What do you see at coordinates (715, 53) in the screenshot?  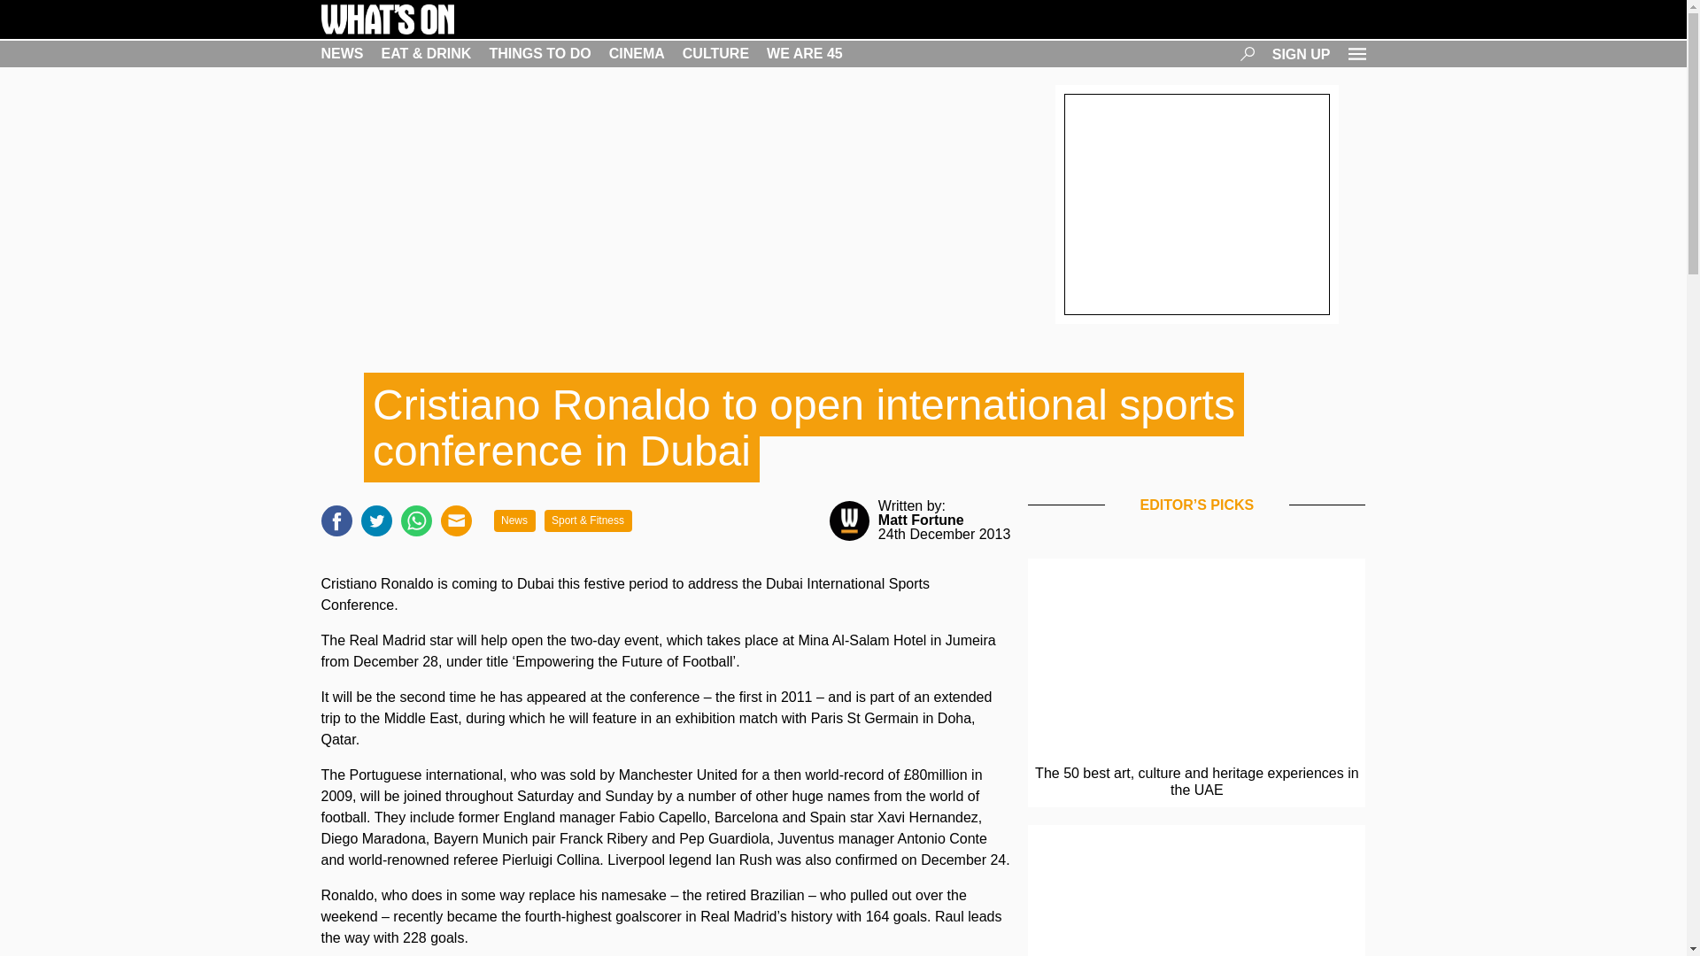 I see `CULTURE` at bounding box center [715, 53].